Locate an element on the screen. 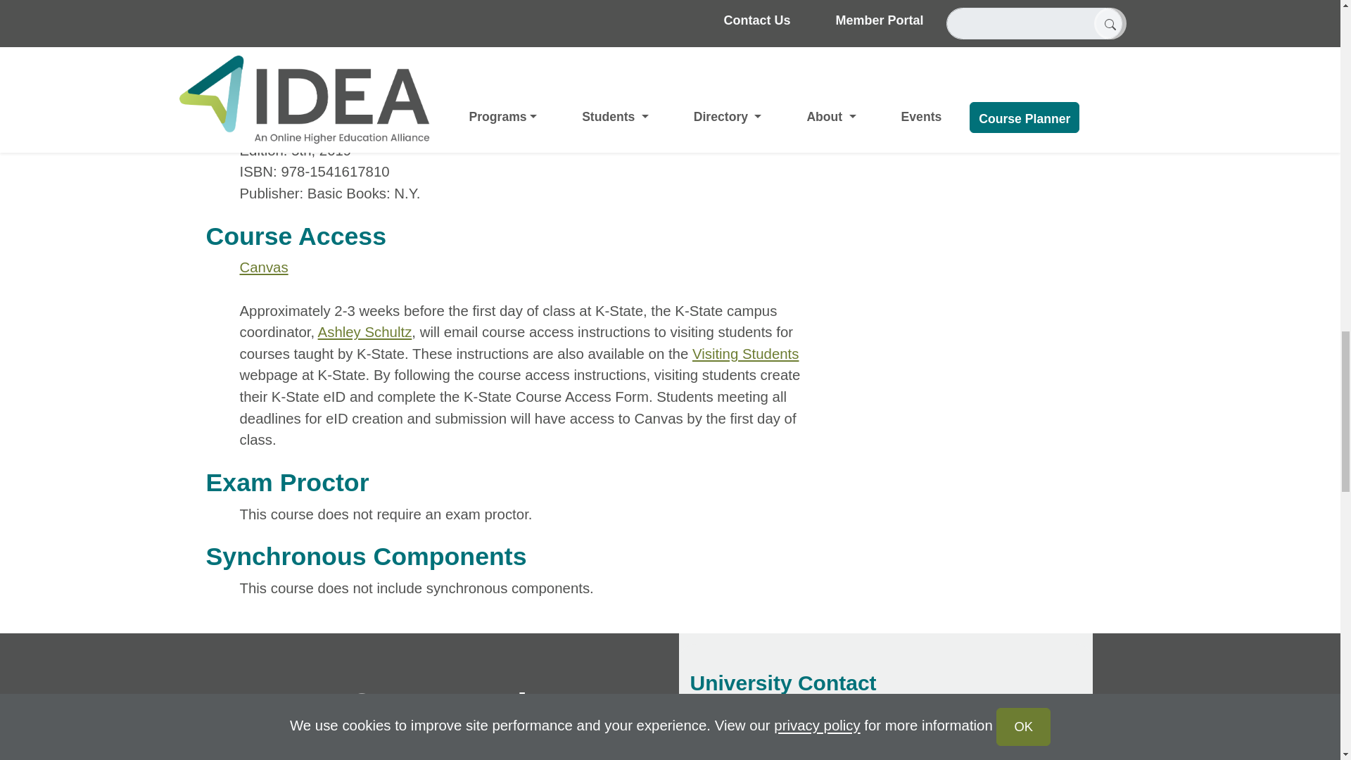  Students visiting K-State is located at coordinates (746, 354).